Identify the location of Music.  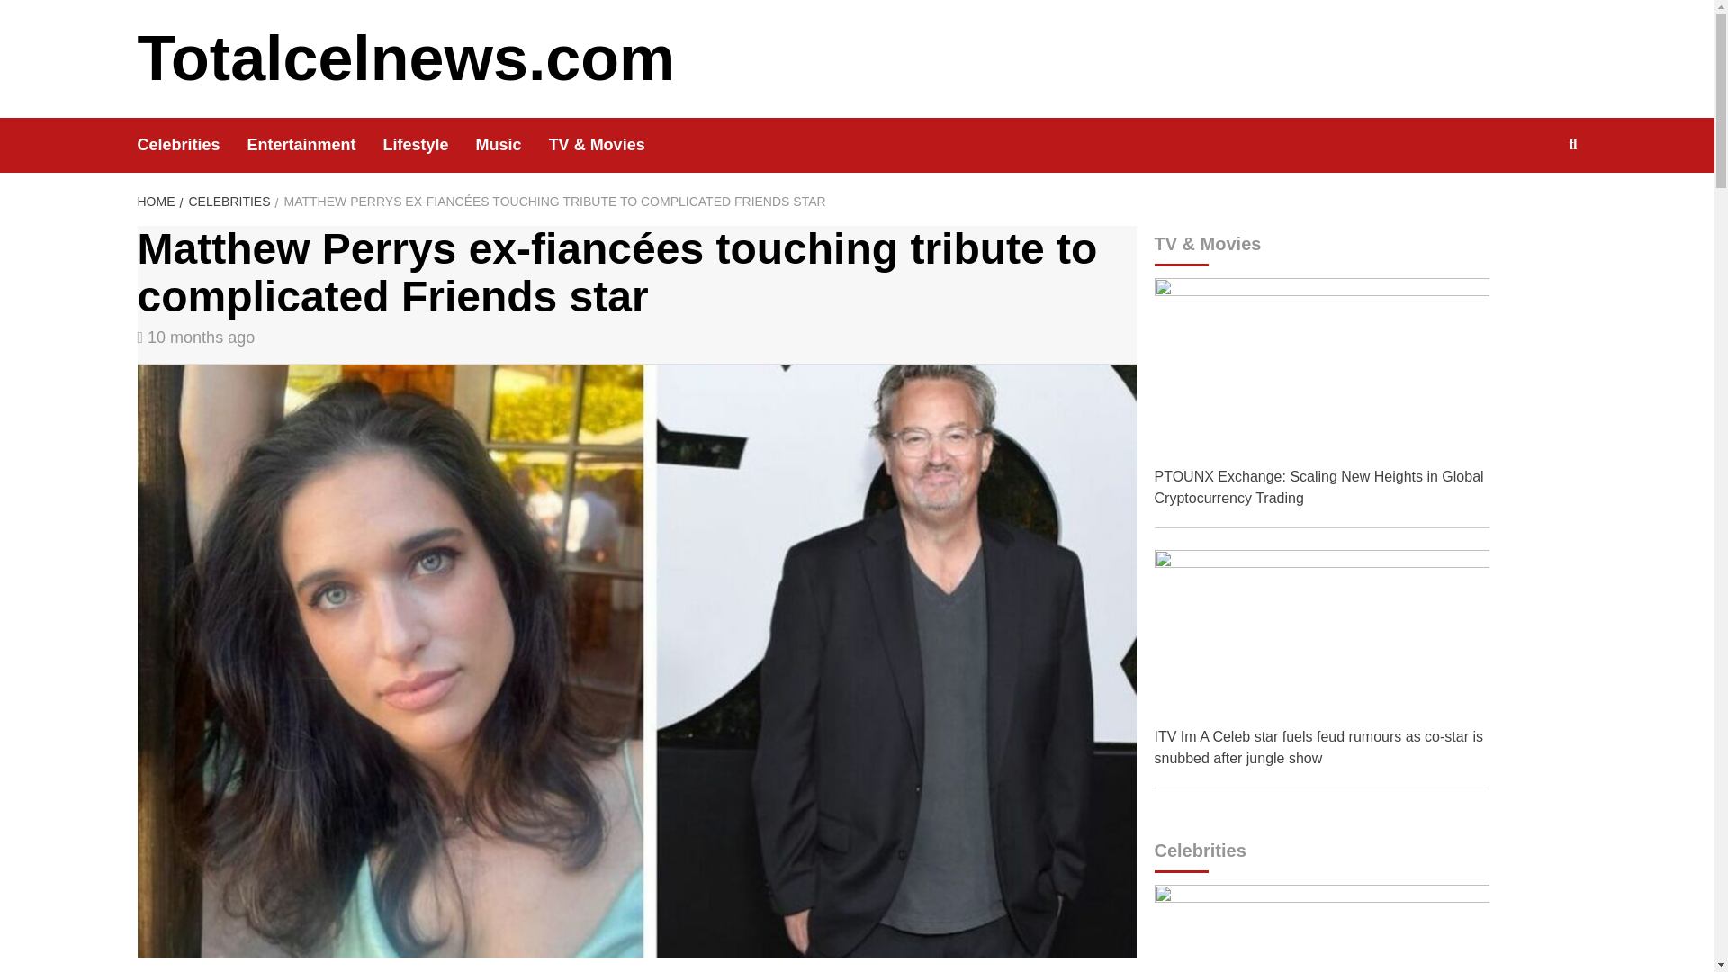
(513, 145).